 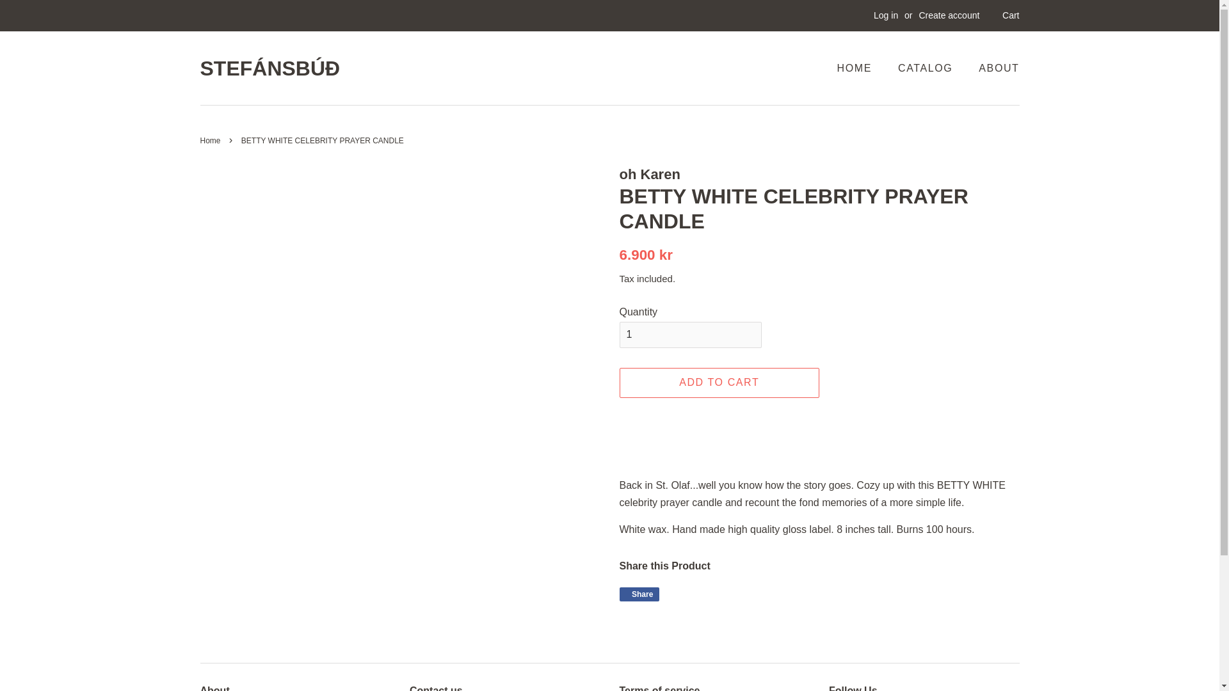 What do you see at coordinates (639, 594) in the screenshot?
I see `Share on Facebook` at bounding box center [639, 594].